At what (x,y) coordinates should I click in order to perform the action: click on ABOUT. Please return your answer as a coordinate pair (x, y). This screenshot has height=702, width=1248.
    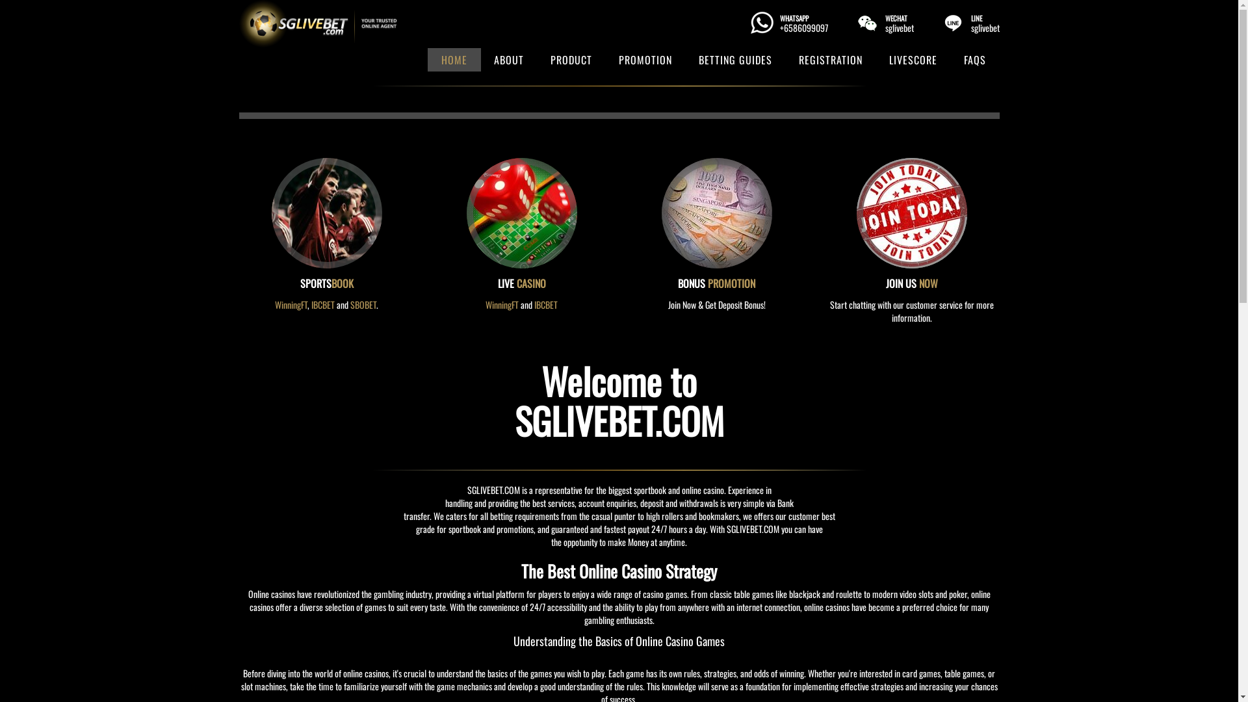
    Looking at the image, I should click on (508, 60).